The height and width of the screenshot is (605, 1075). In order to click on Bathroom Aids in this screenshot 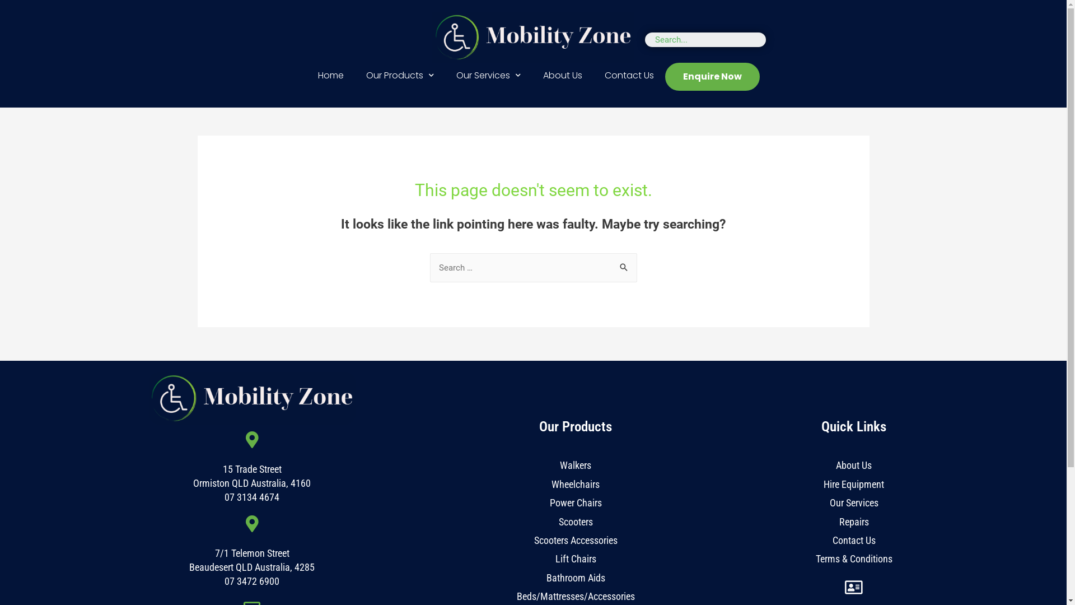, I will do `click(576, 578)`.